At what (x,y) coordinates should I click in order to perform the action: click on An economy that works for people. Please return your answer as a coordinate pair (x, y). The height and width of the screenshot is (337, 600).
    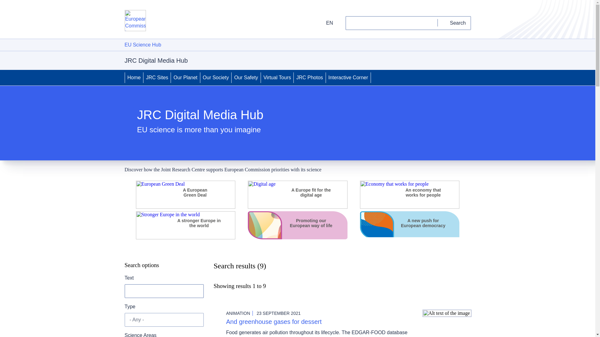
    Looking at the image, I should click on (423, 192).